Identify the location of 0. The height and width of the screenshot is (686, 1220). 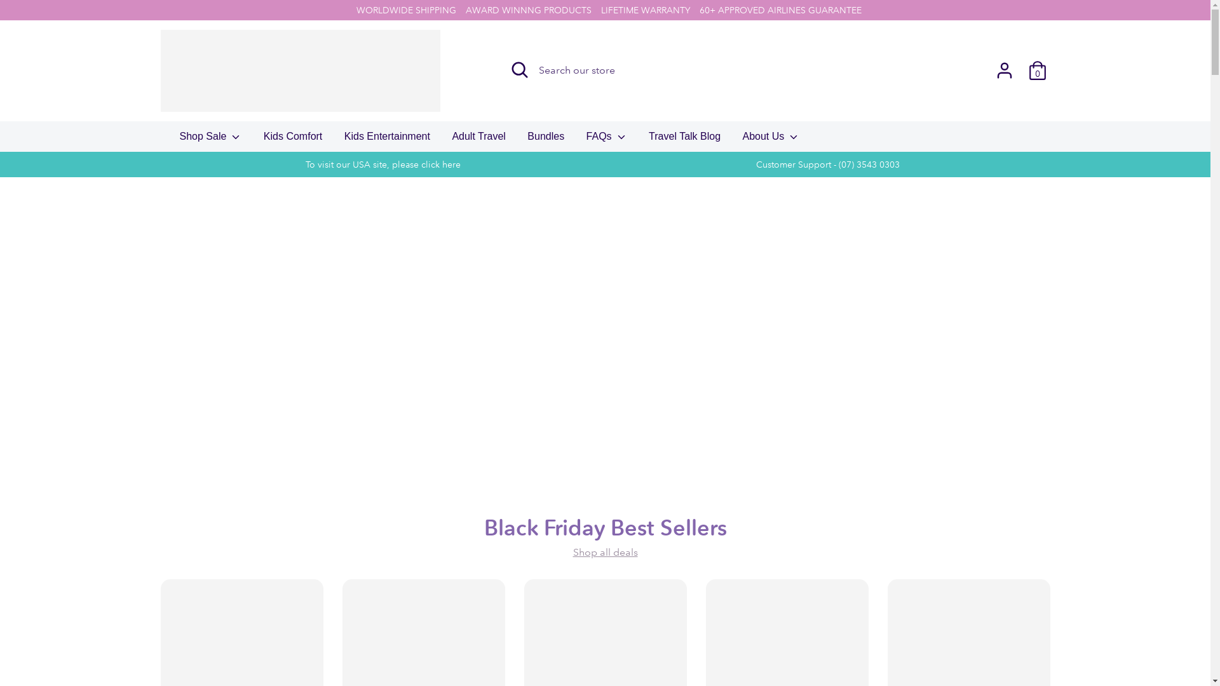
(1037, 71).